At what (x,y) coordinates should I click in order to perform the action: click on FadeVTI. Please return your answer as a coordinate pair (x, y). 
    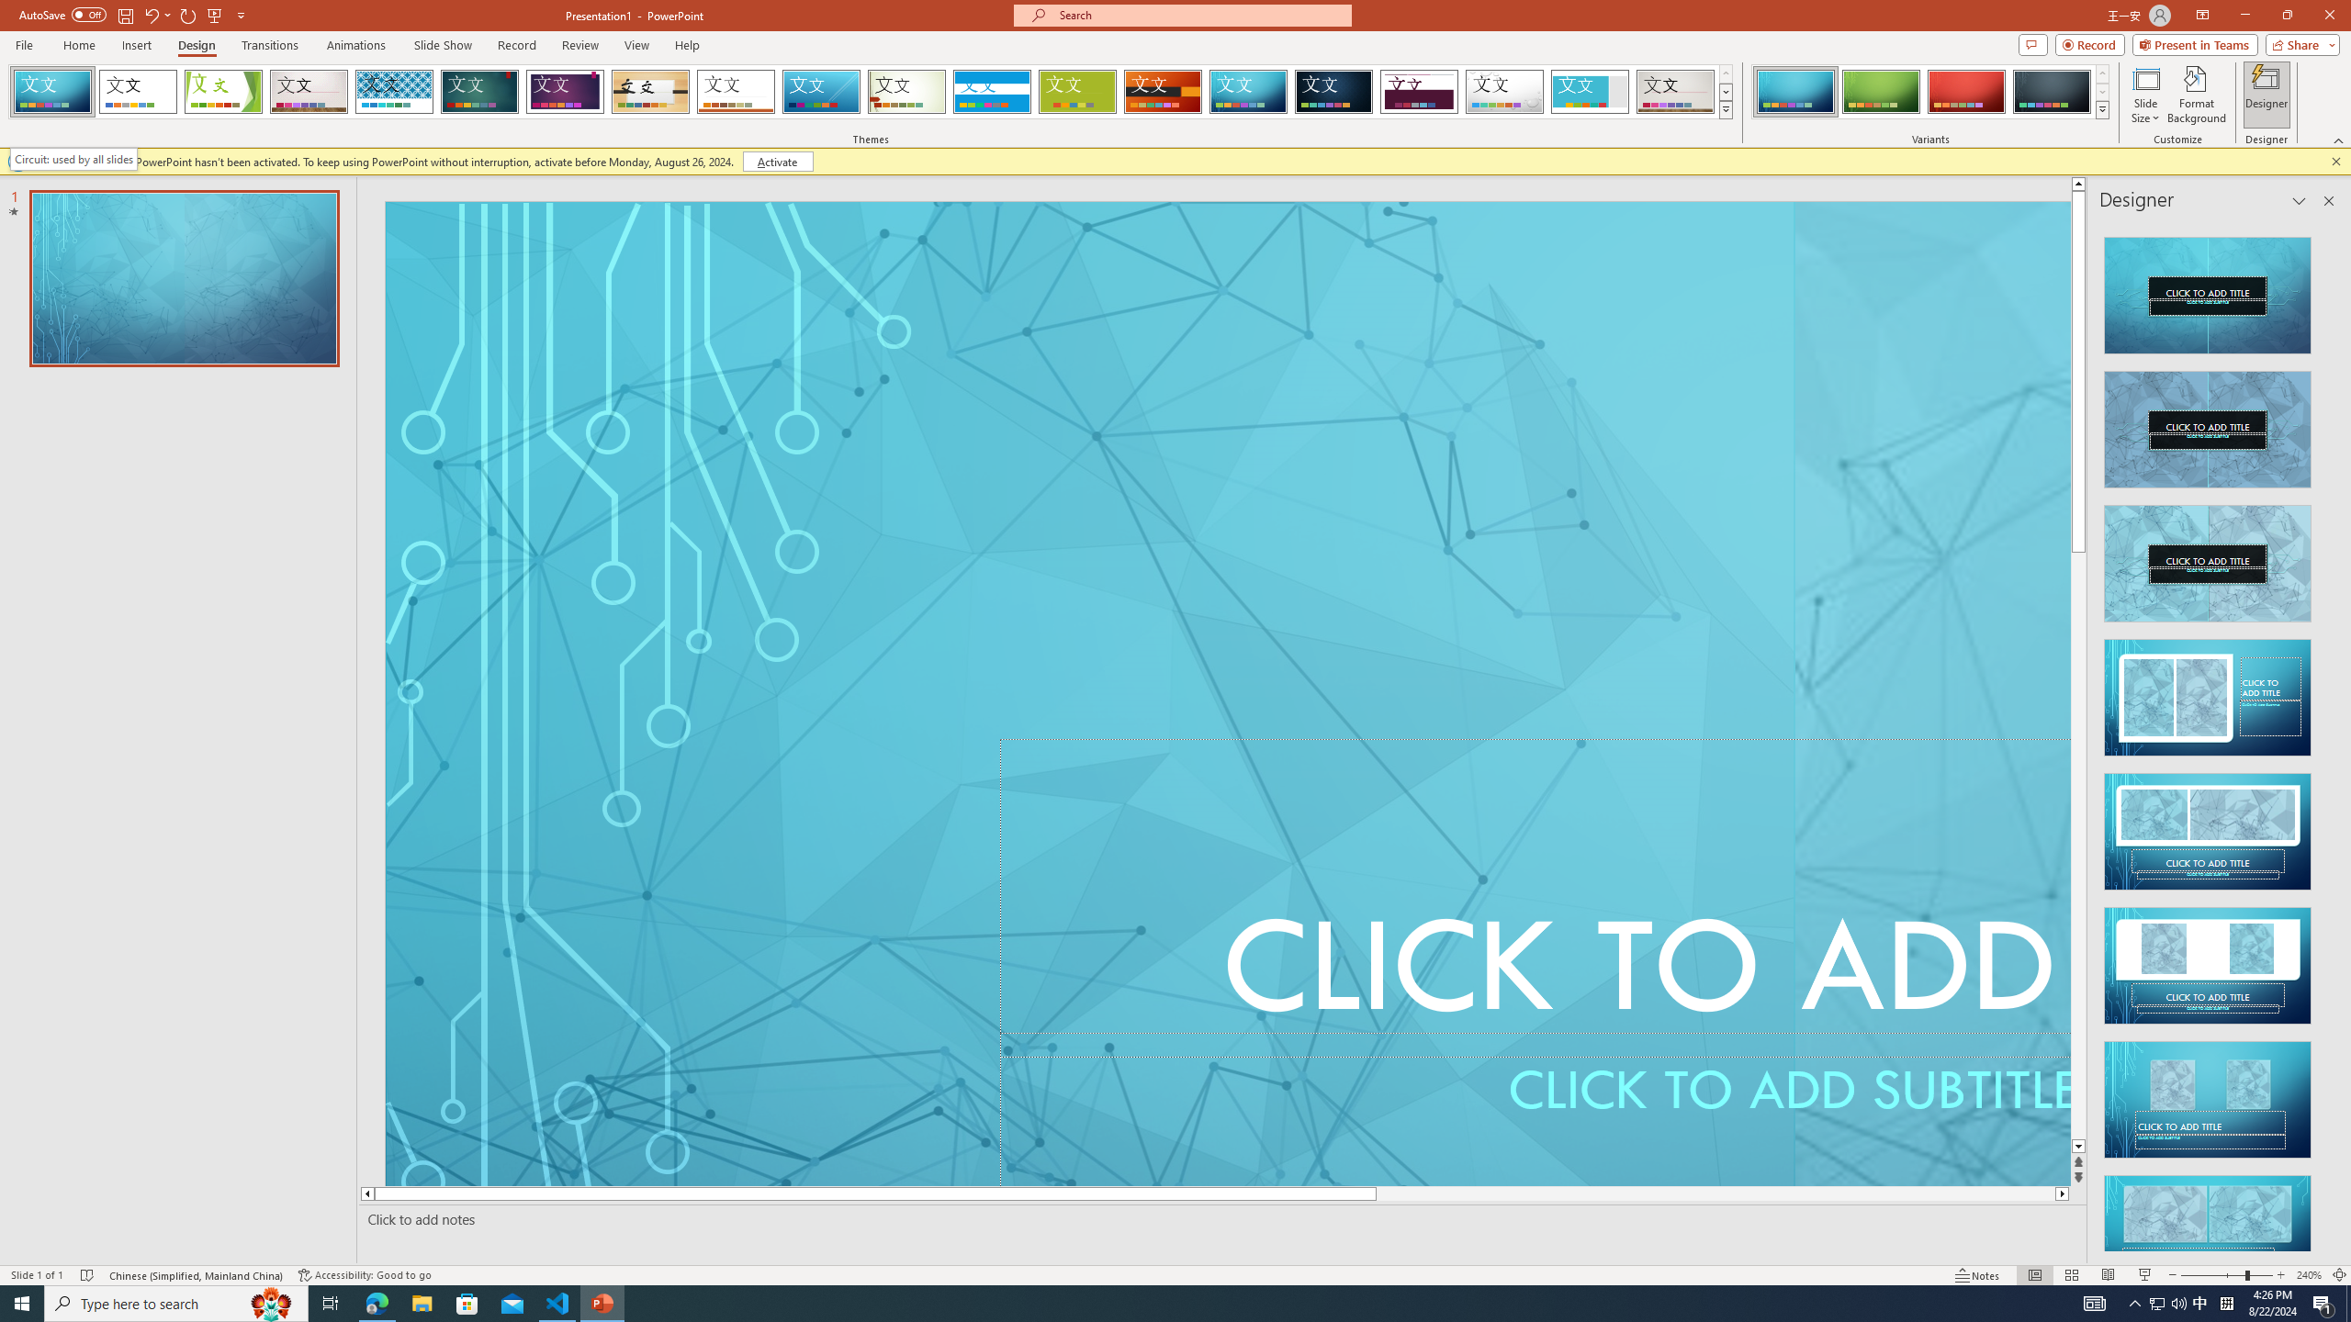
    Looking at the image, I should click on (52, 92).